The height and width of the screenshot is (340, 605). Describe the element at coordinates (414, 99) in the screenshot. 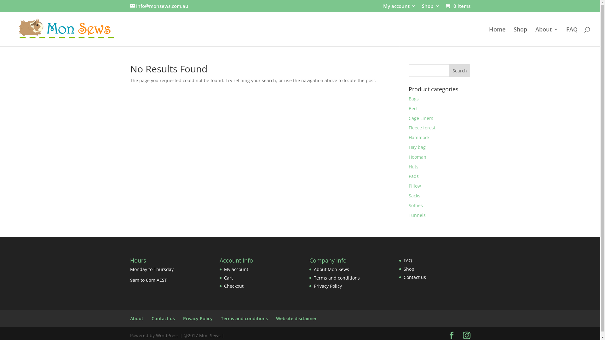

I see `Bags` at that location.